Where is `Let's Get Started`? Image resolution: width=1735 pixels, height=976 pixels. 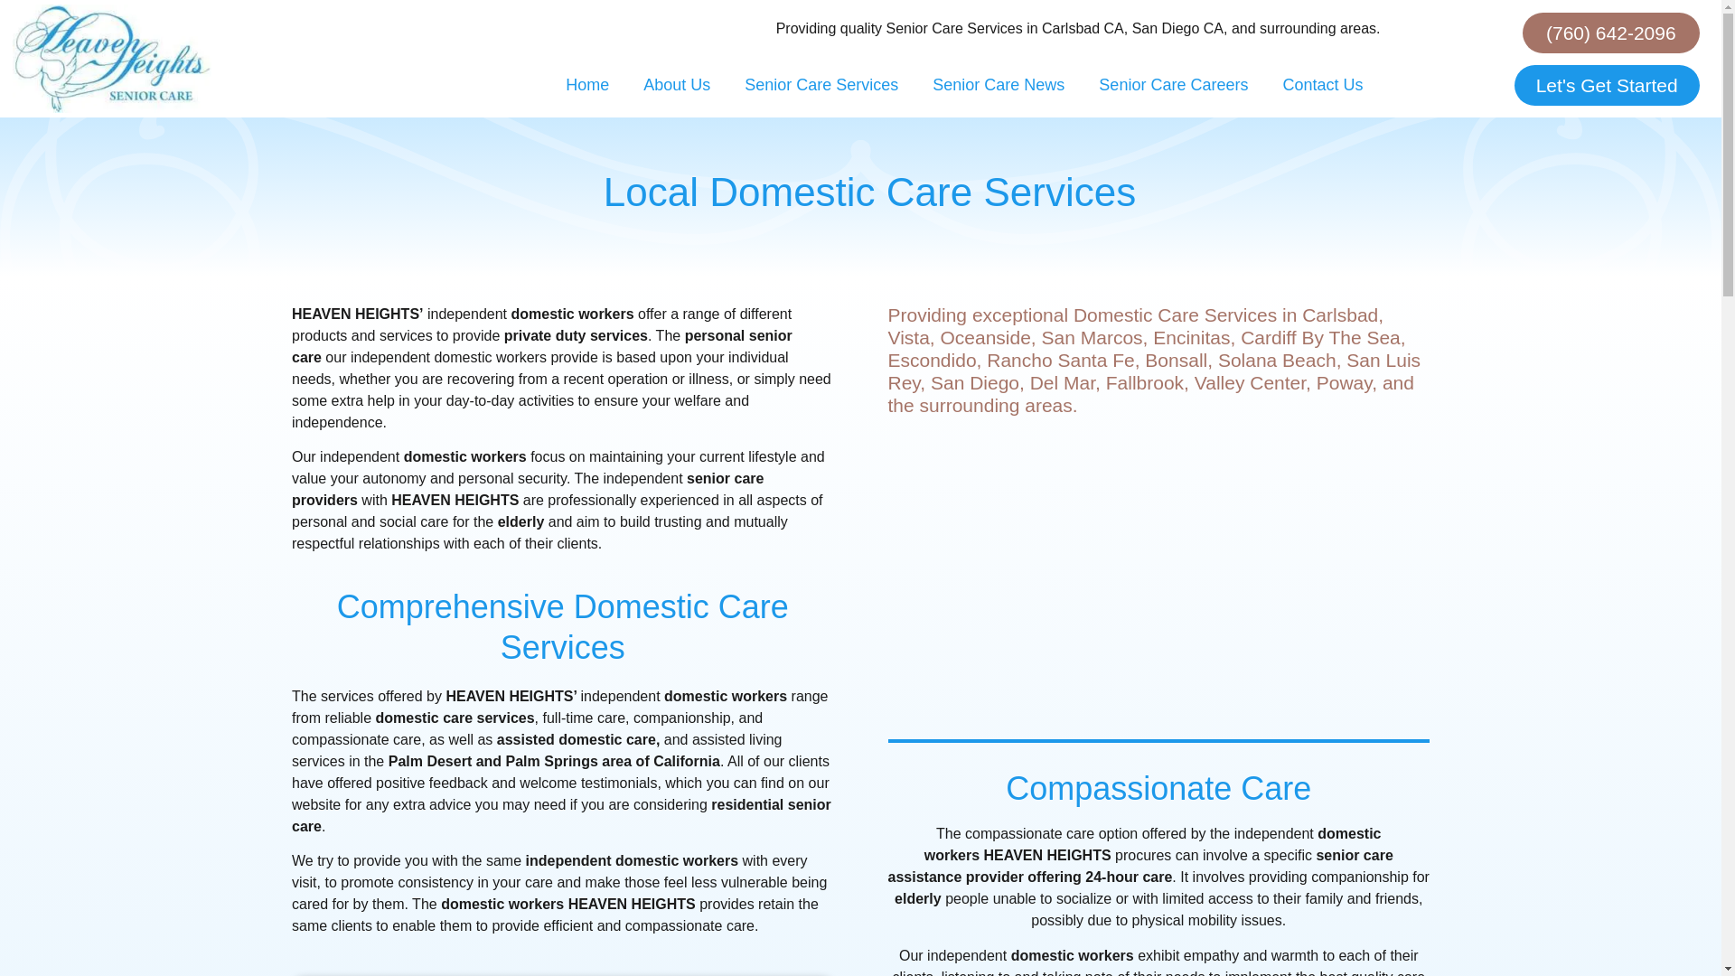
Let's Get Started is located at coordinates (1607, 85).